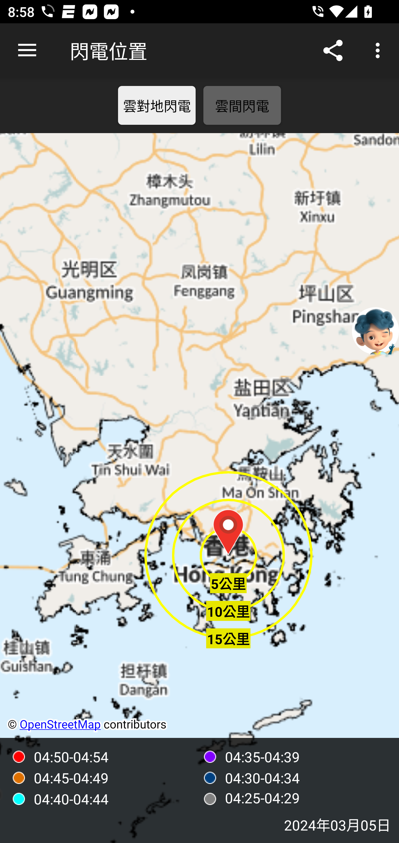  Describe the element at coordinates (333, 50) in the screenshot. I see `分享` at that location.